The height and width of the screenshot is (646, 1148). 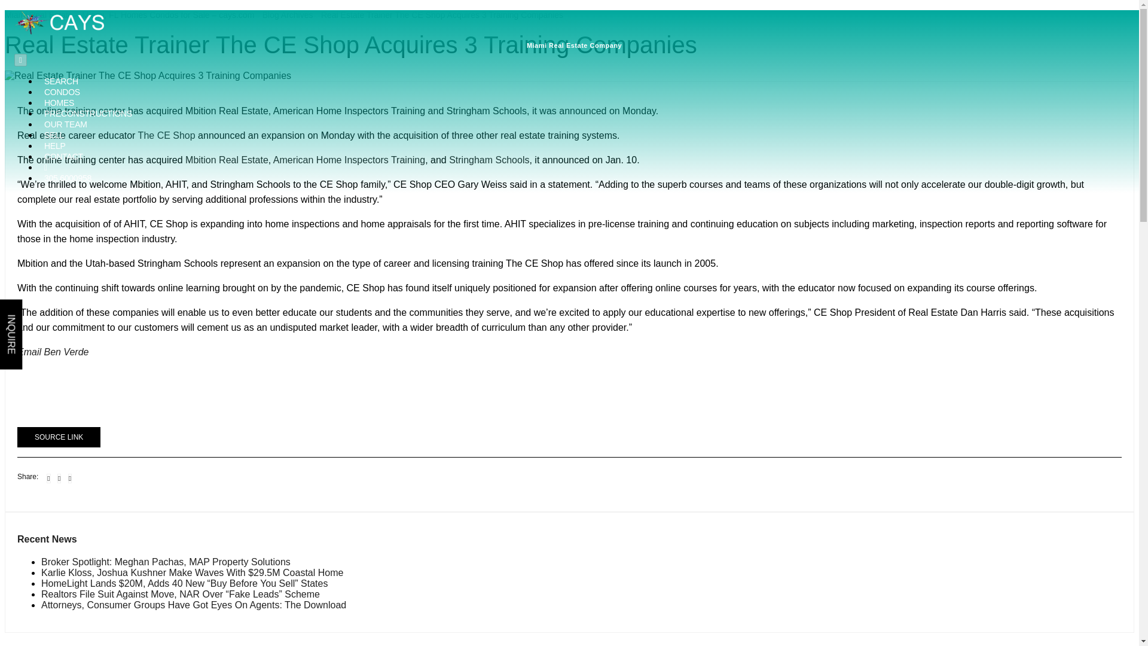 I want to click on HOMES, so click(x=59, y=103).